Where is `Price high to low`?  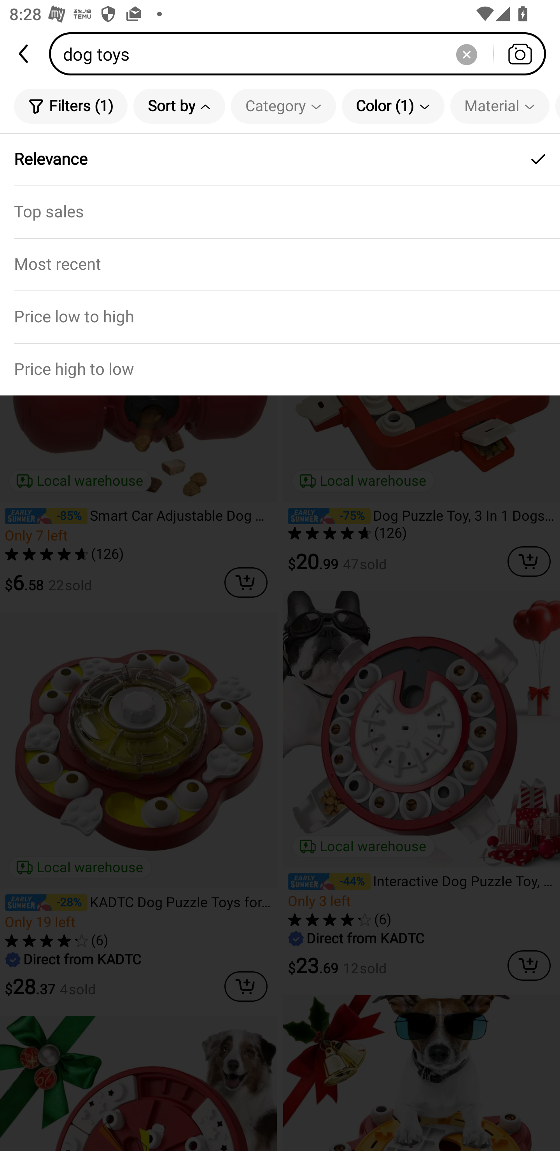
Price high to low is located at coordinates (280, 369).